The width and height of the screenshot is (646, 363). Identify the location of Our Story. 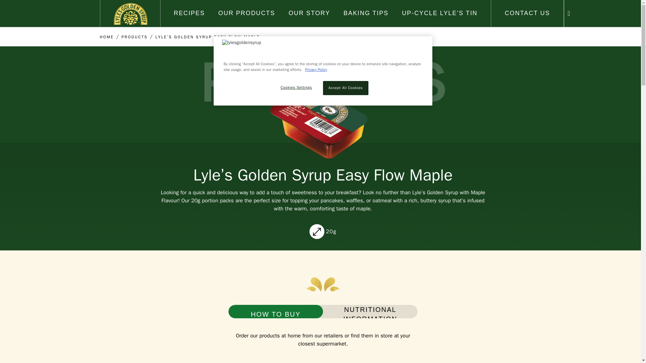
(310, 13).